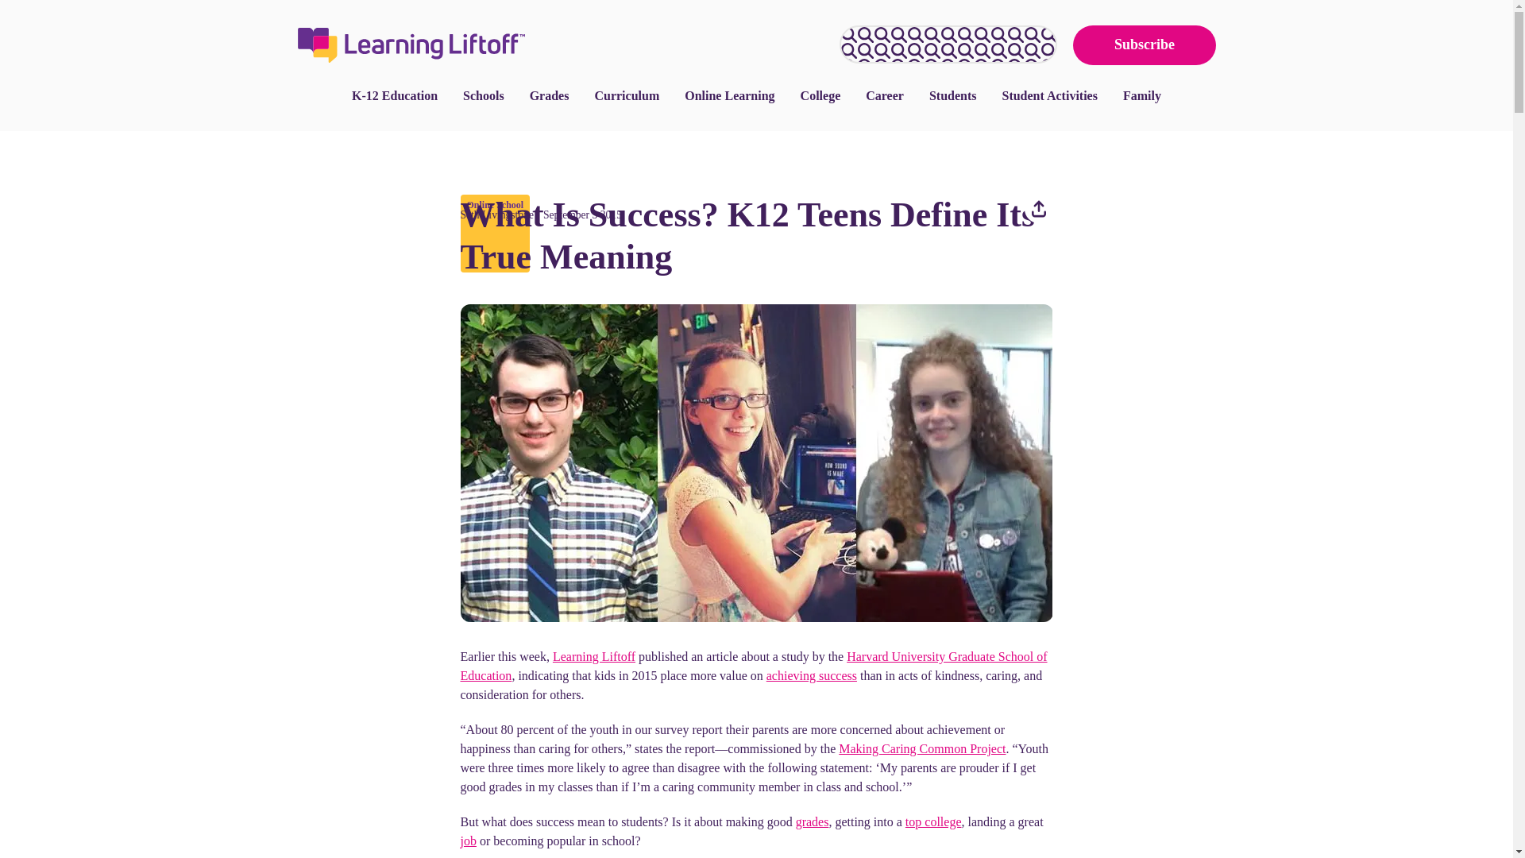  I want to click on Students, so click(953, 95).